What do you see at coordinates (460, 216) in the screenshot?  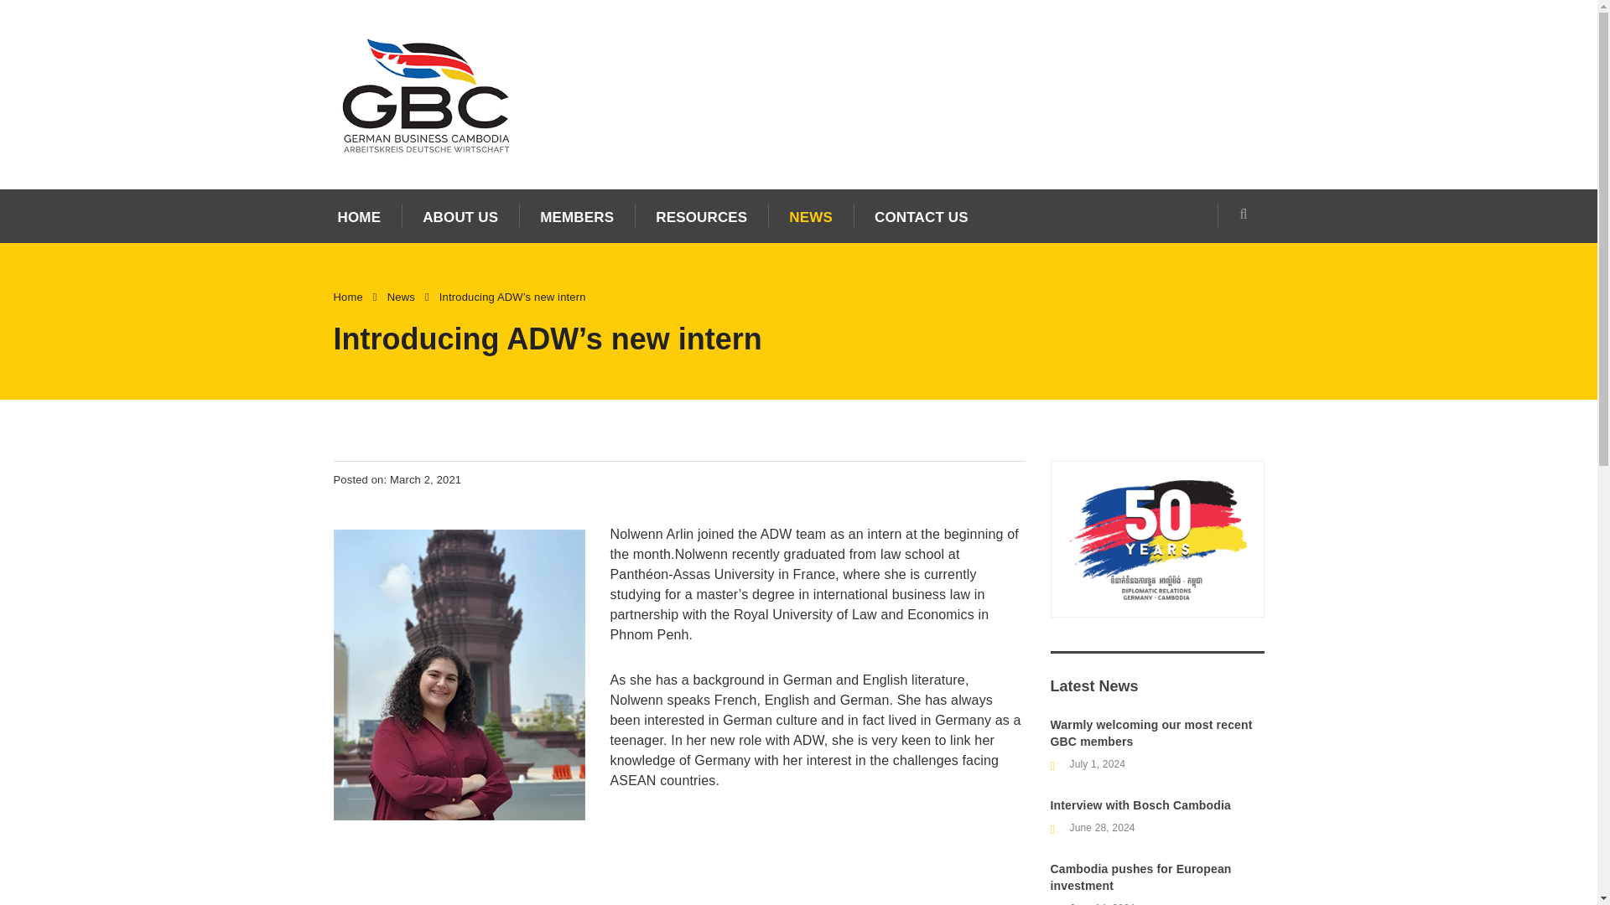 I see `ABOUT US` at bounding box center [460, 216].